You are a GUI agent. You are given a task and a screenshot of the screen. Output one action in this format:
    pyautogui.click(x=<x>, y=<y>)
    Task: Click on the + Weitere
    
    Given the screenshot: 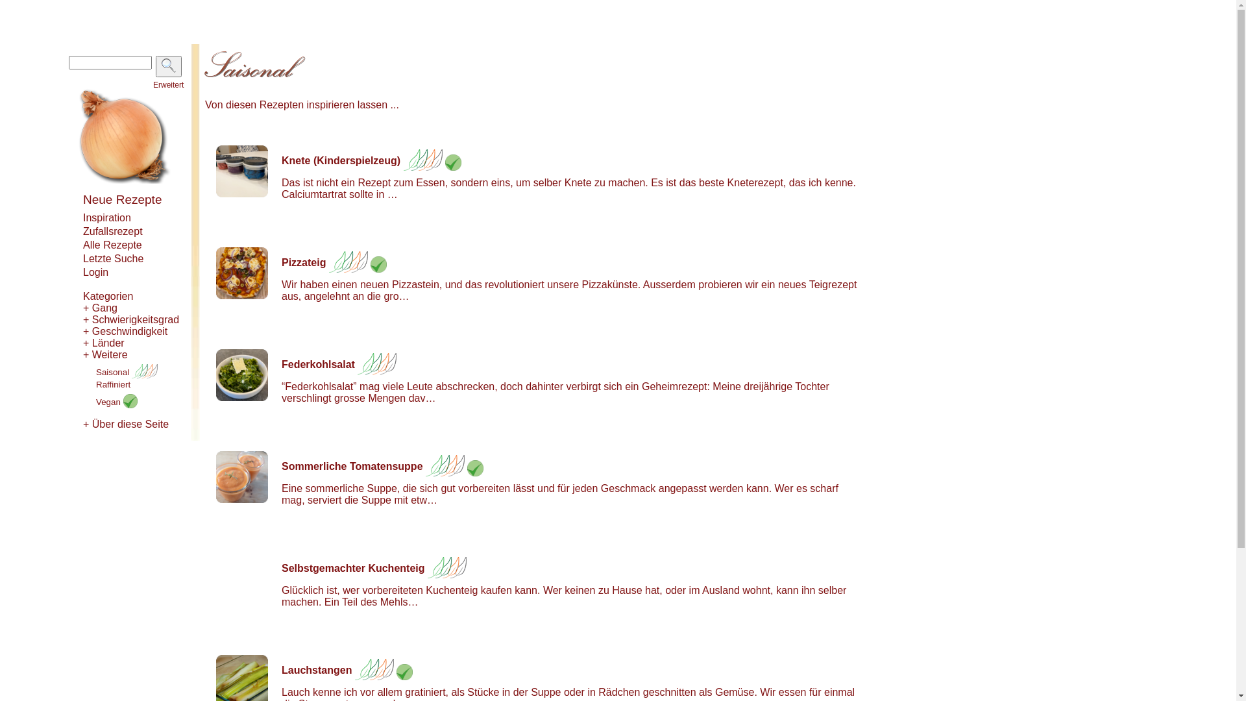 What is the action you would take?
    pyautogui.click(x=105, y=354)
    